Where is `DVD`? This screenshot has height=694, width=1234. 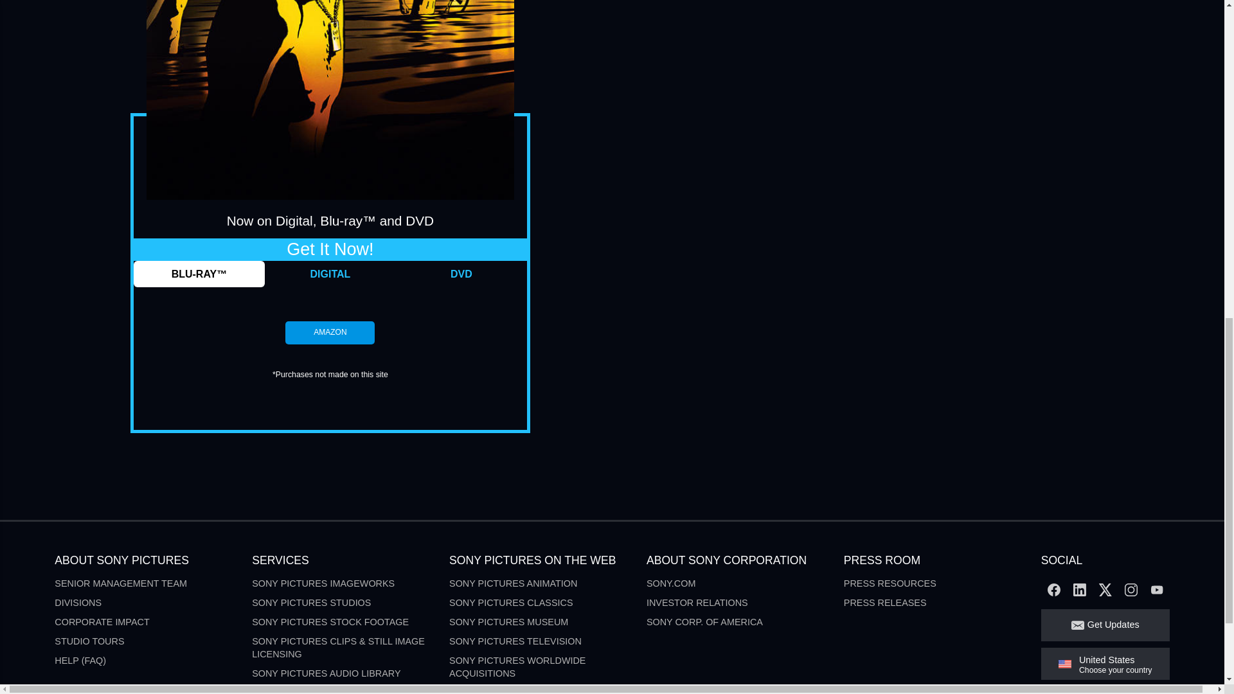
DVD is located at coordinates (461, 274).